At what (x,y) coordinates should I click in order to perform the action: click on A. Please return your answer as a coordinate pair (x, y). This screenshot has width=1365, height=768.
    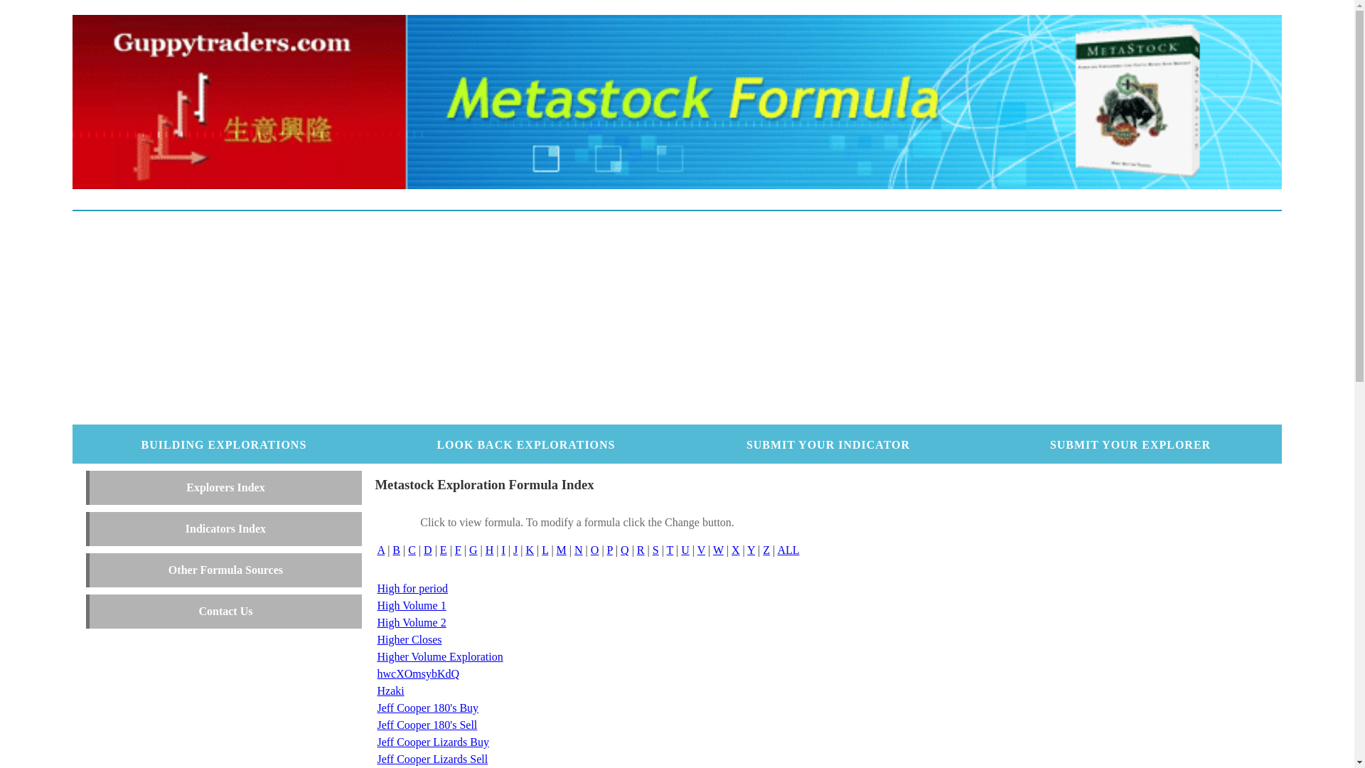
    Looking at the image, I should click on (381, 550).